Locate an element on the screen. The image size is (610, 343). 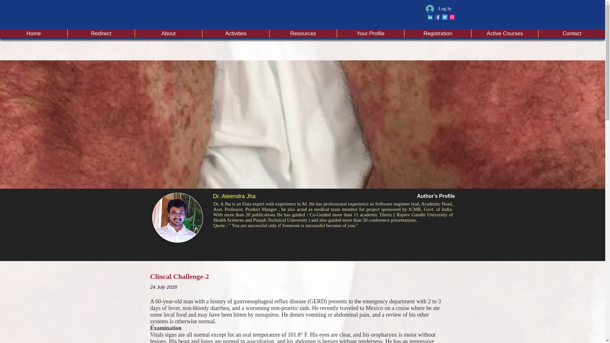
Home is located at coordinates (34, 33).